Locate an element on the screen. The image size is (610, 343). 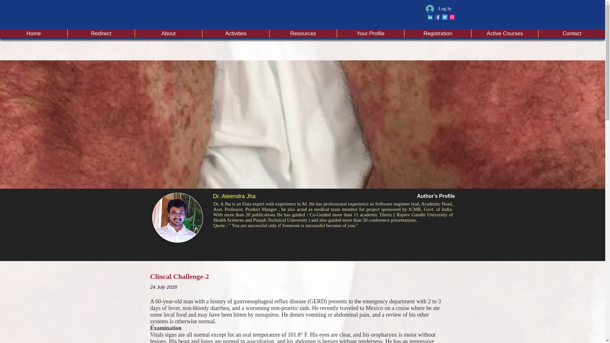
Home is located at coordinates (34, 33).